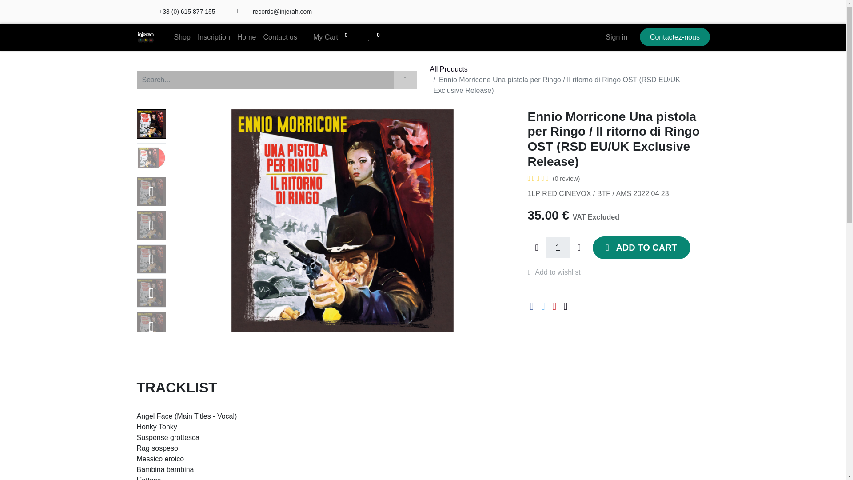  I want to click on Inscription, so click(214, 37).